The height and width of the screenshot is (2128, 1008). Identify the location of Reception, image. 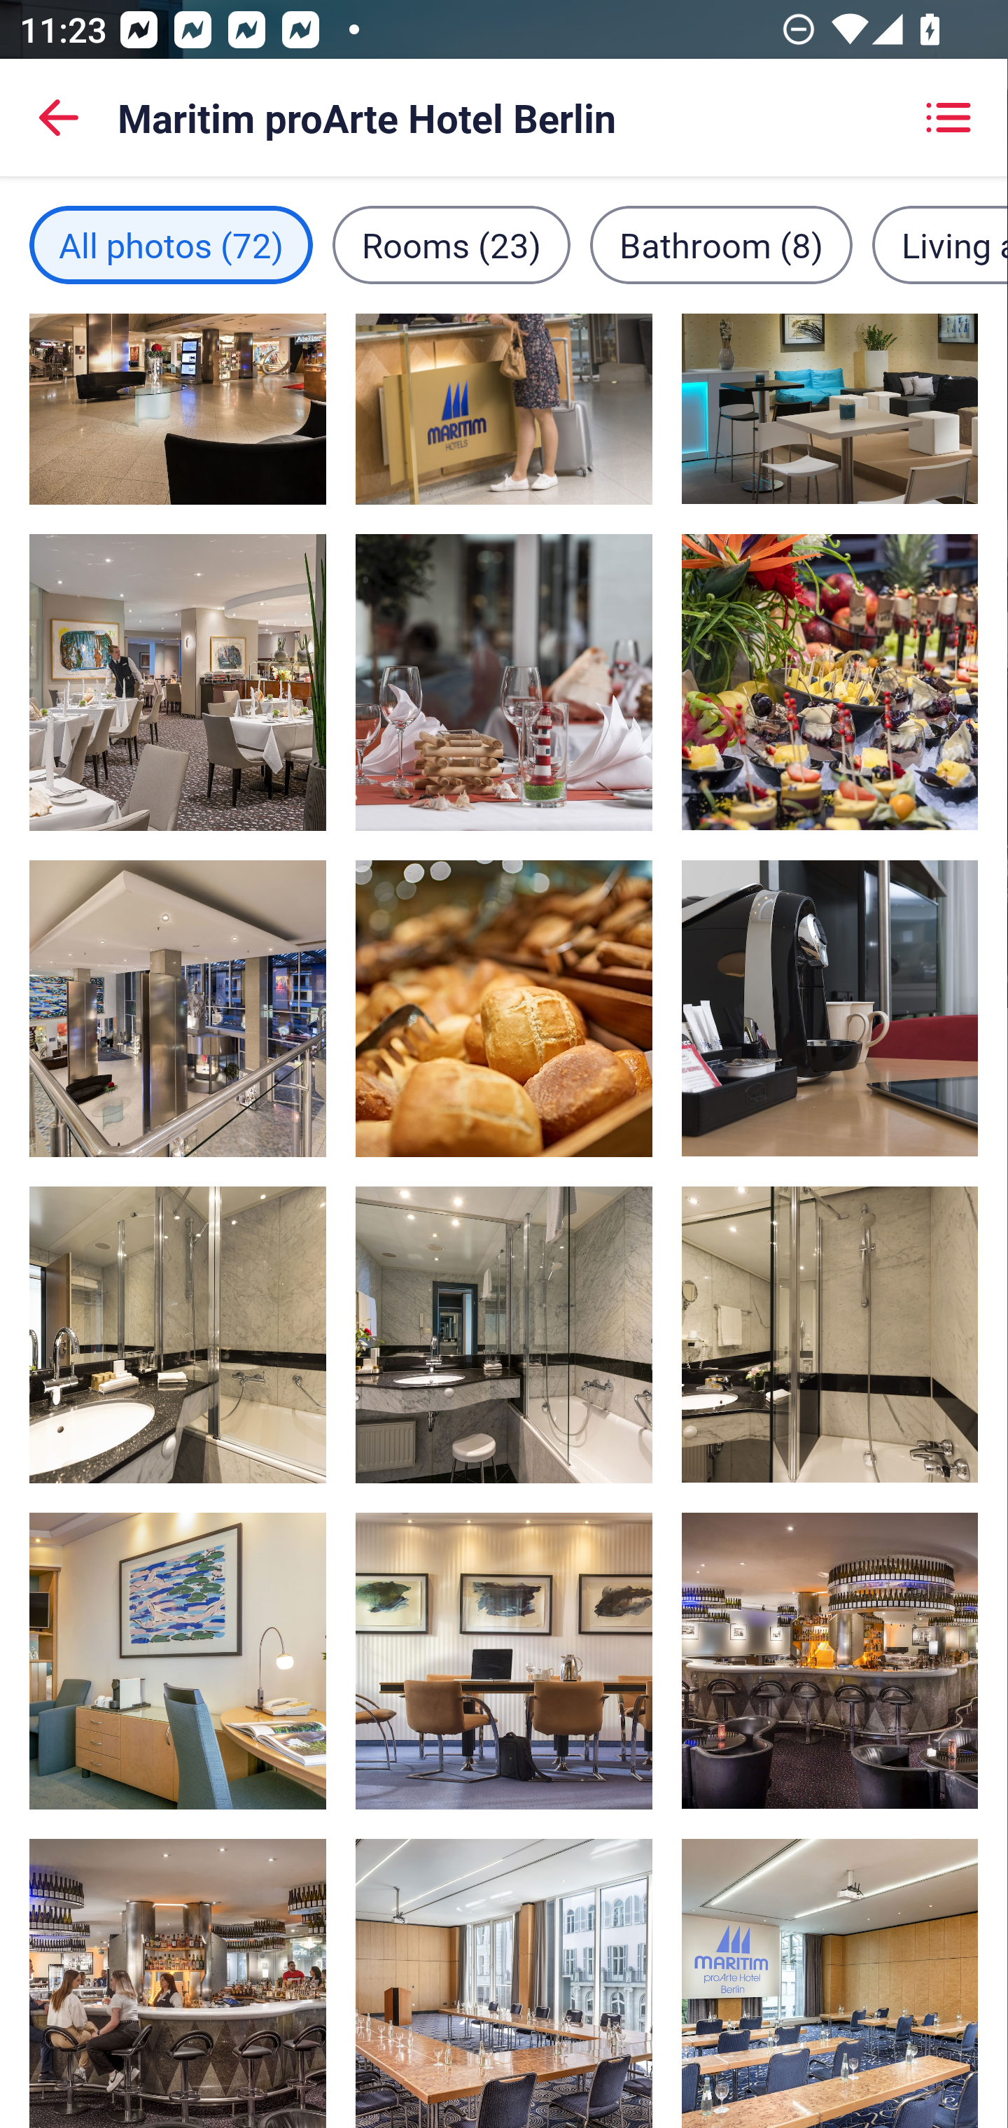
(504, 408).